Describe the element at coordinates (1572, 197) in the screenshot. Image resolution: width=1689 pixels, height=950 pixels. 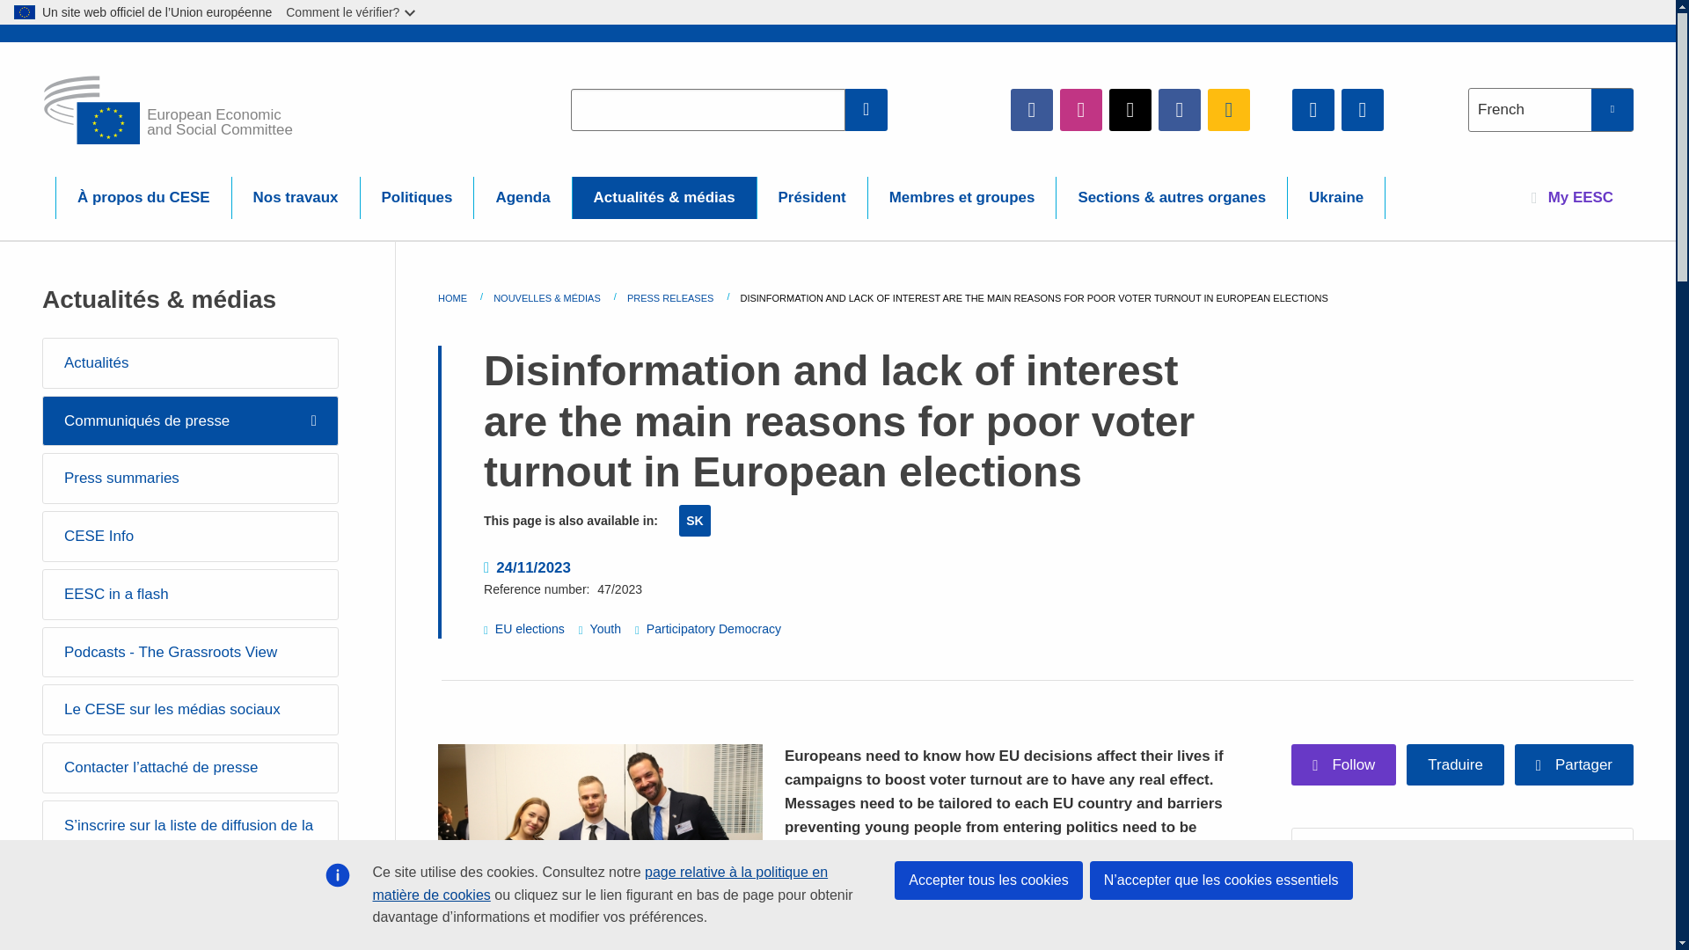
I see `My EESC` at that location.